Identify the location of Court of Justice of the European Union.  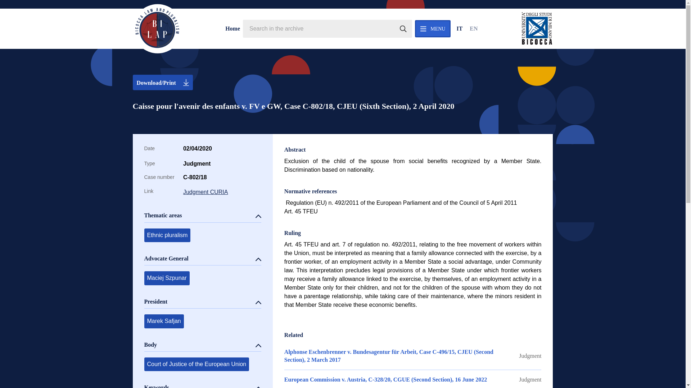
(196, 364).